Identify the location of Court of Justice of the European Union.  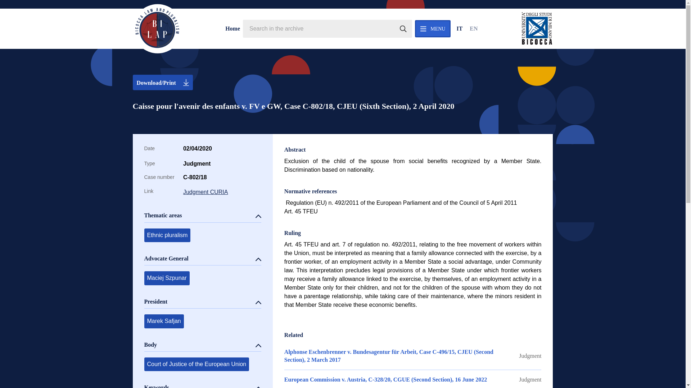
(196, 364).